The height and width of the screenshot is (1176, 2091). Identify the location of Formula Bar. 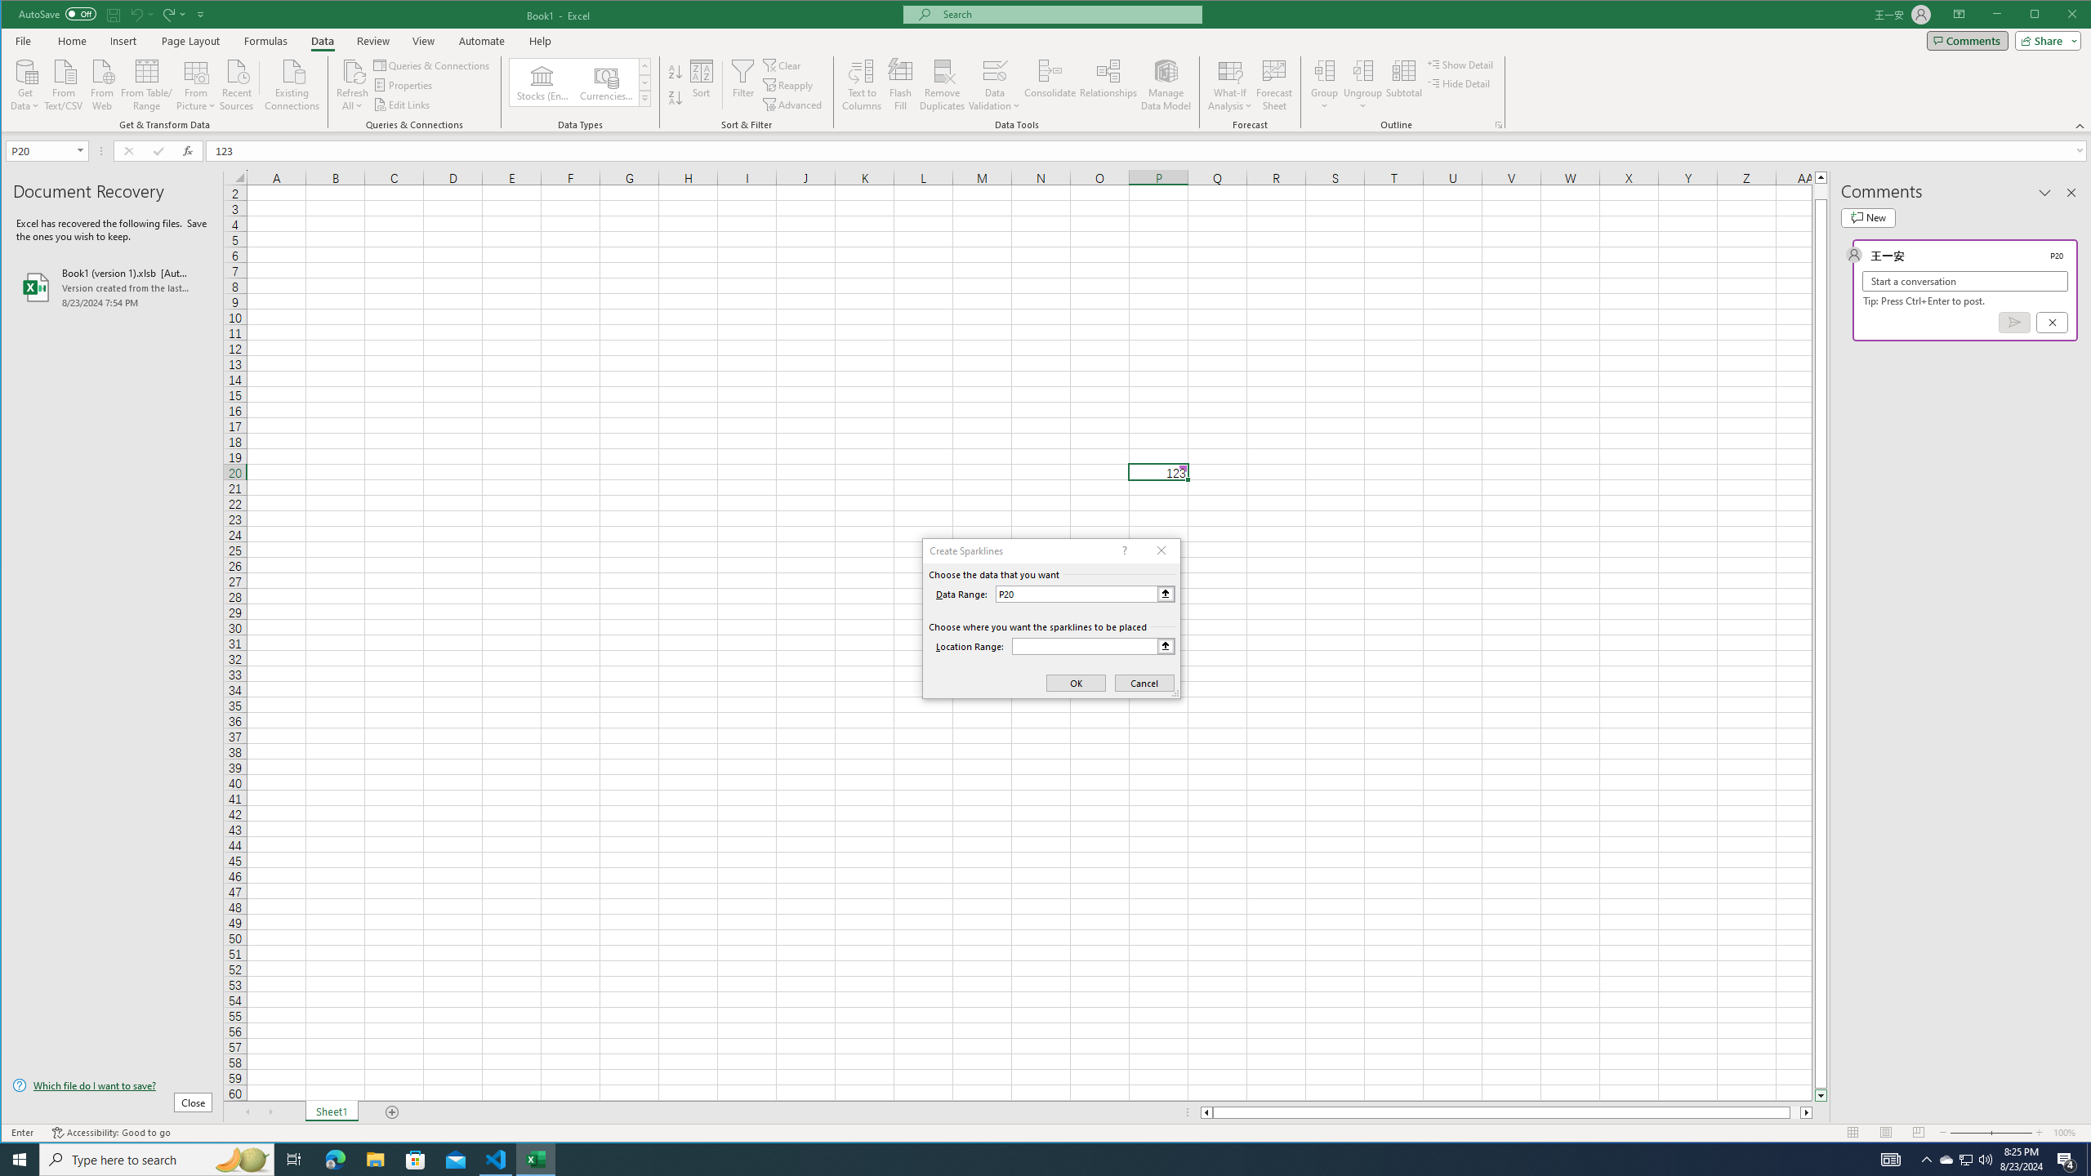
(1148, 150).